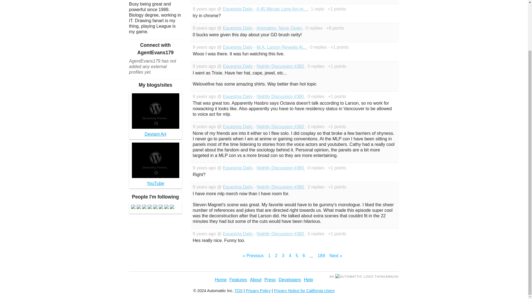 The height and width of the screenshot is (299, 532). I want to click on Deviant Art, so click(155, 115).